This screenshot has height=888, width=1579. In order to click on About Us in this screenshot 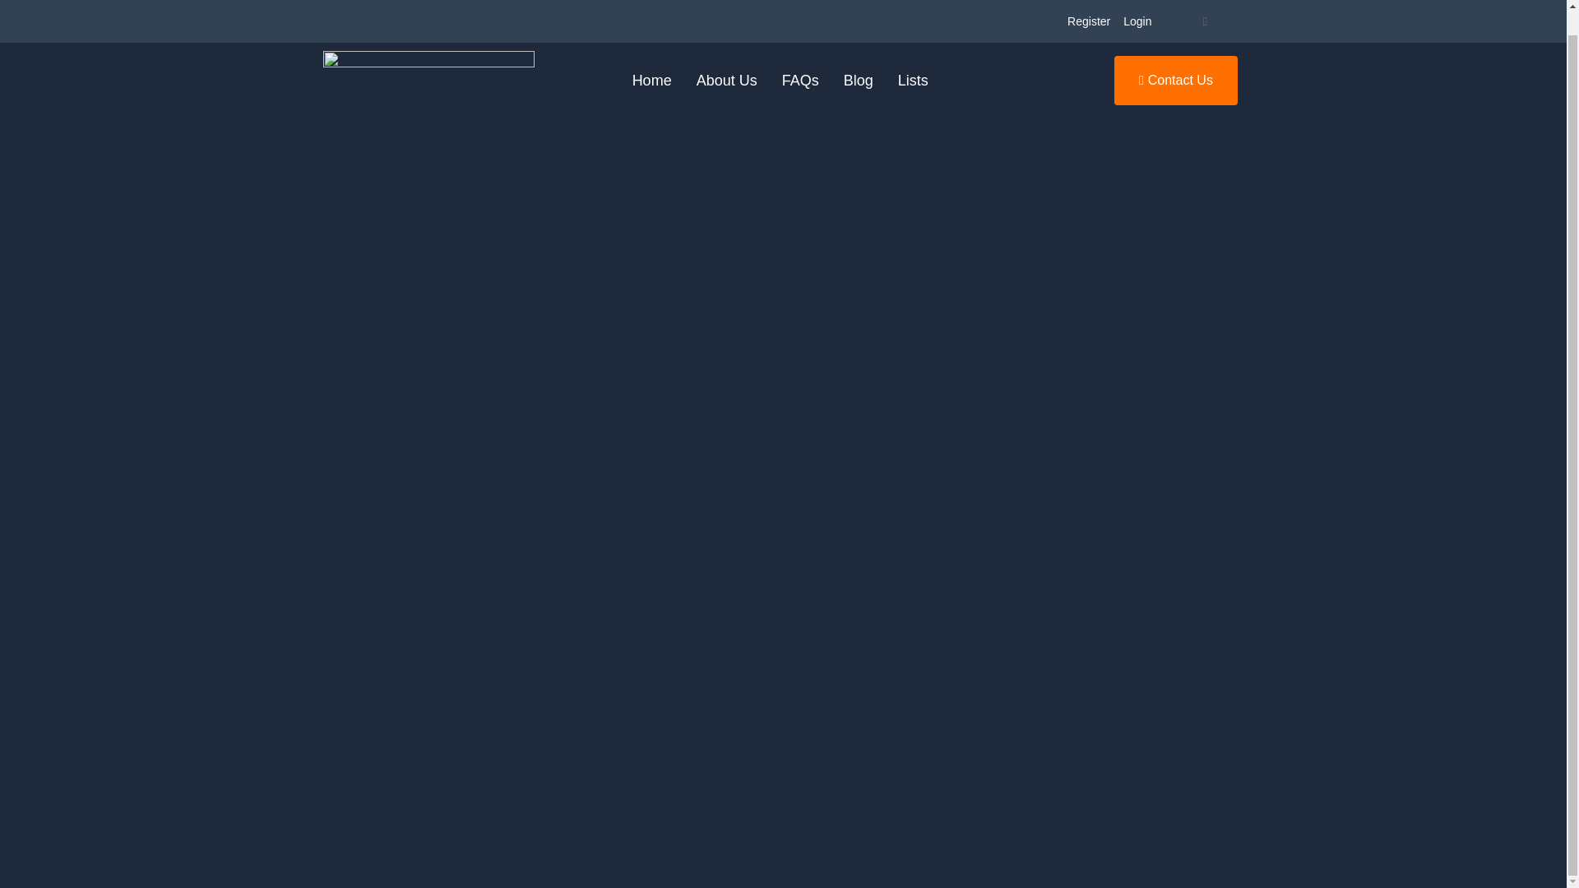, I will do `click(727, 81)`.